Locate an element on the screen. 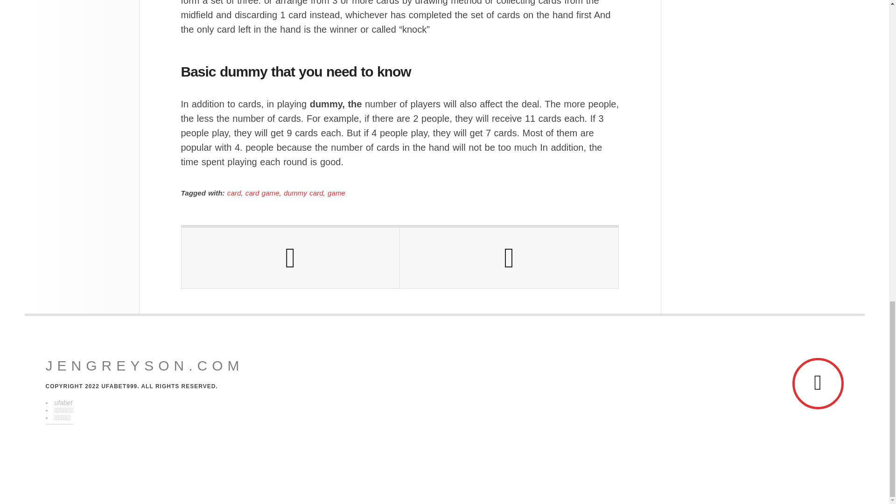 This screenshot has height=504, width=896. Previous Post is located at coordinates (290, 258).